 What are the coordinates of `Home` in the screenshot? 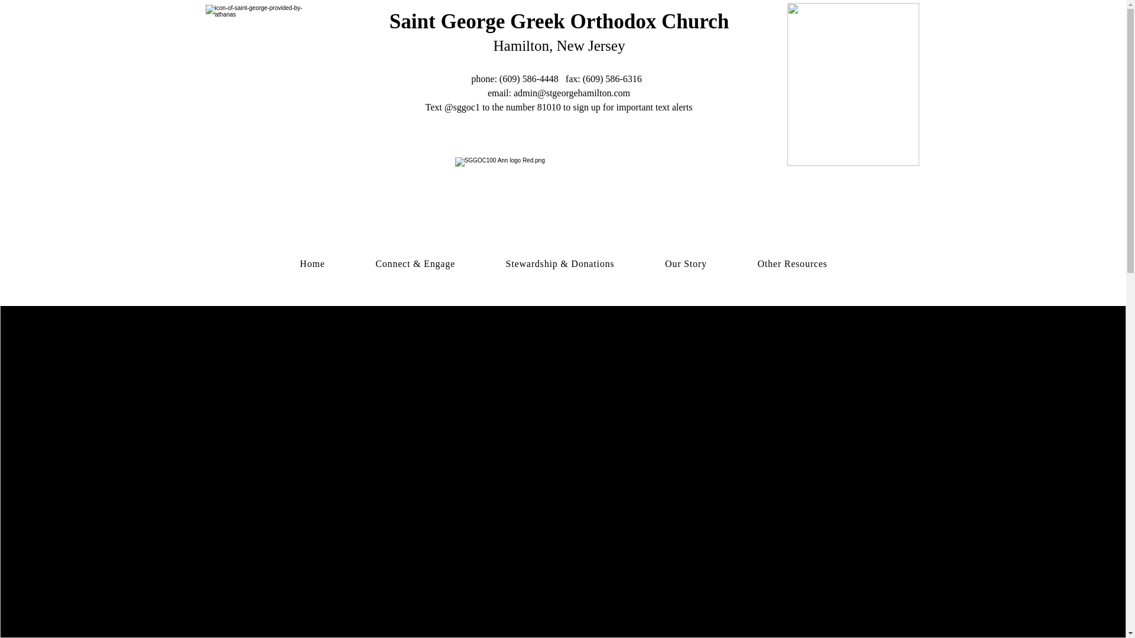 It's located at (312, 264).